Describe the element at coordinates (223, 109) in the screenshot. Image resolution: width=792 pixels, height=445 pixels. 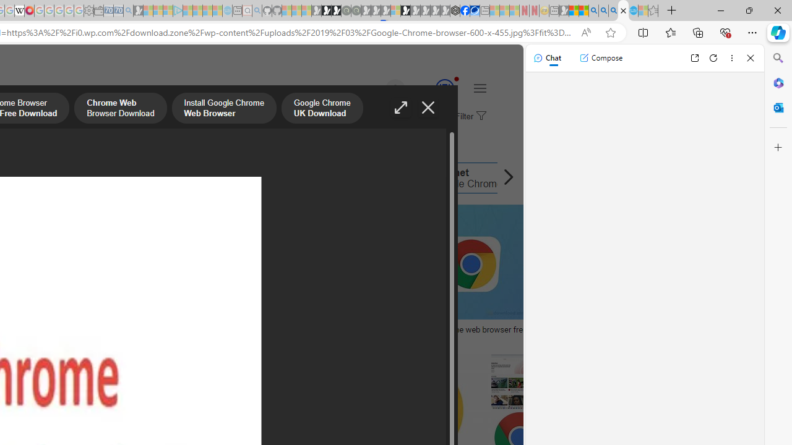
I see `Install Google Chrome Web Browser` at that location.